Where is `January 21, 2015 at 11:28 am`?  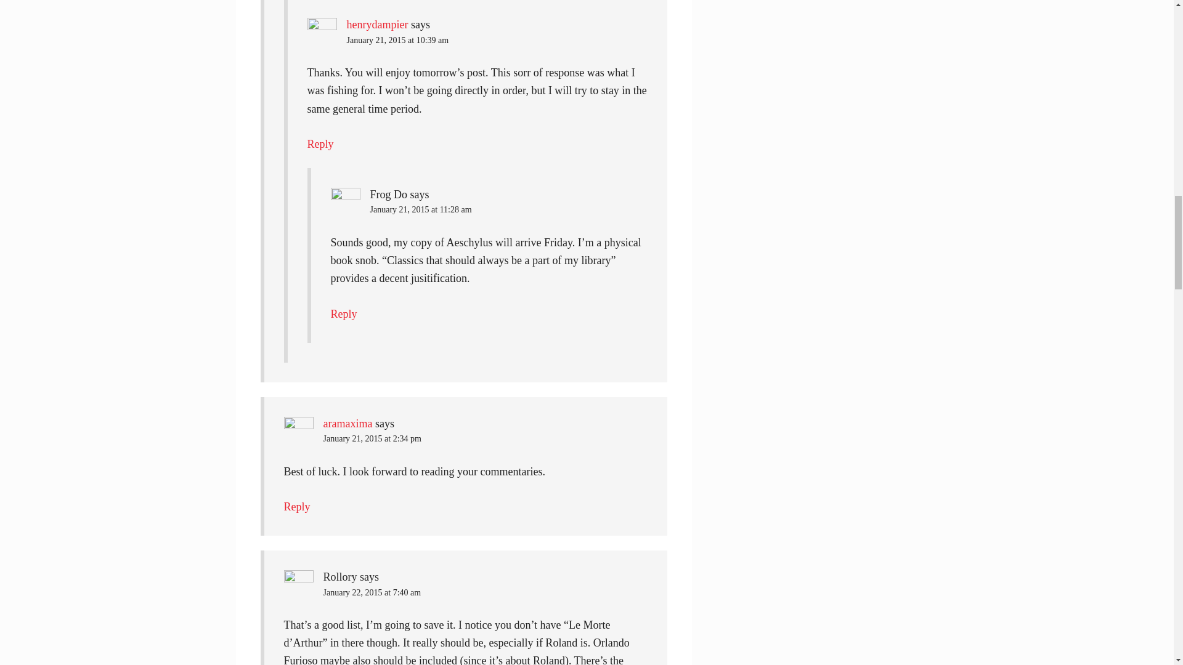
January 21, 2015 at 11:28 am is located at coordinates (420, 209).